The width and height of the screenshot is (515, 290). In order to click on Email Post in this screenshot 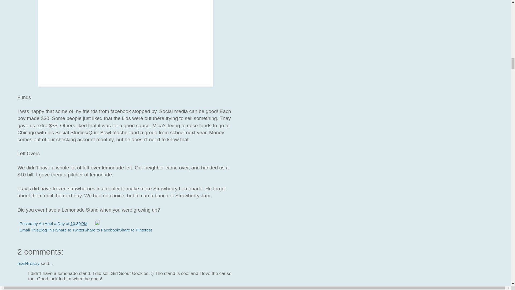, I will do `click(91, 223)`.